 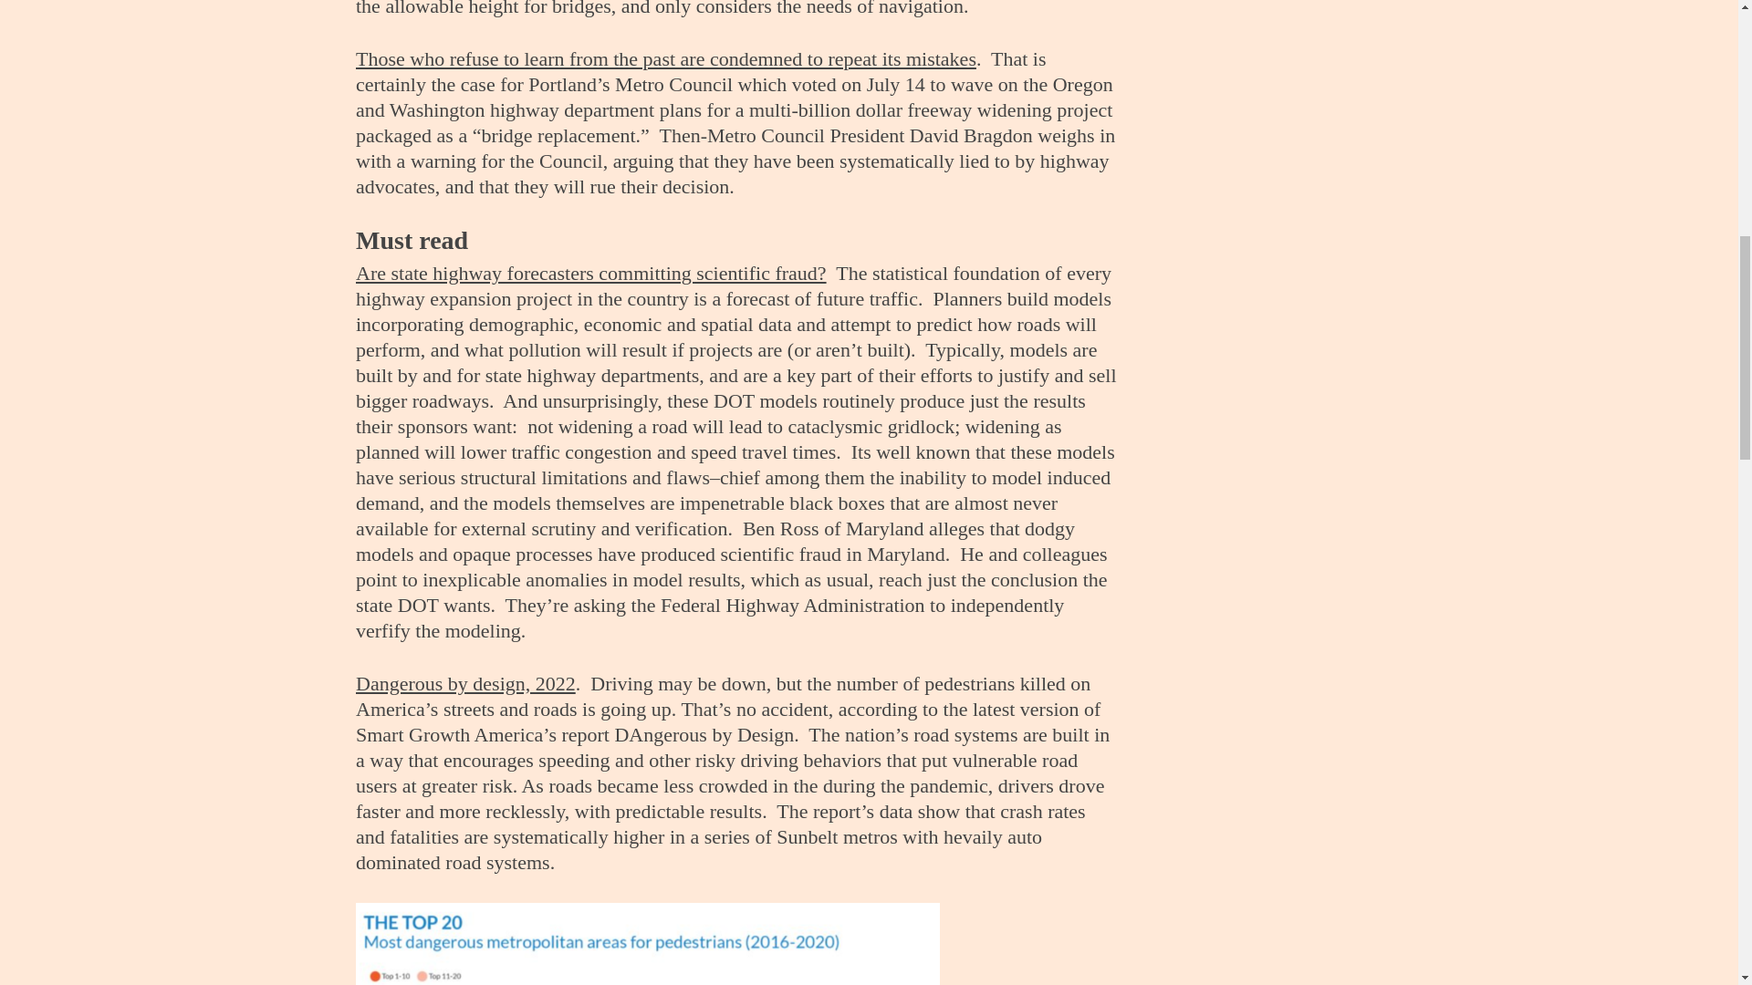 What do you see at coordinates (591, 274) in the screenshot?
I see `Are state highway forecasters committing scientific fraud?` at bounding box center [591, 274].